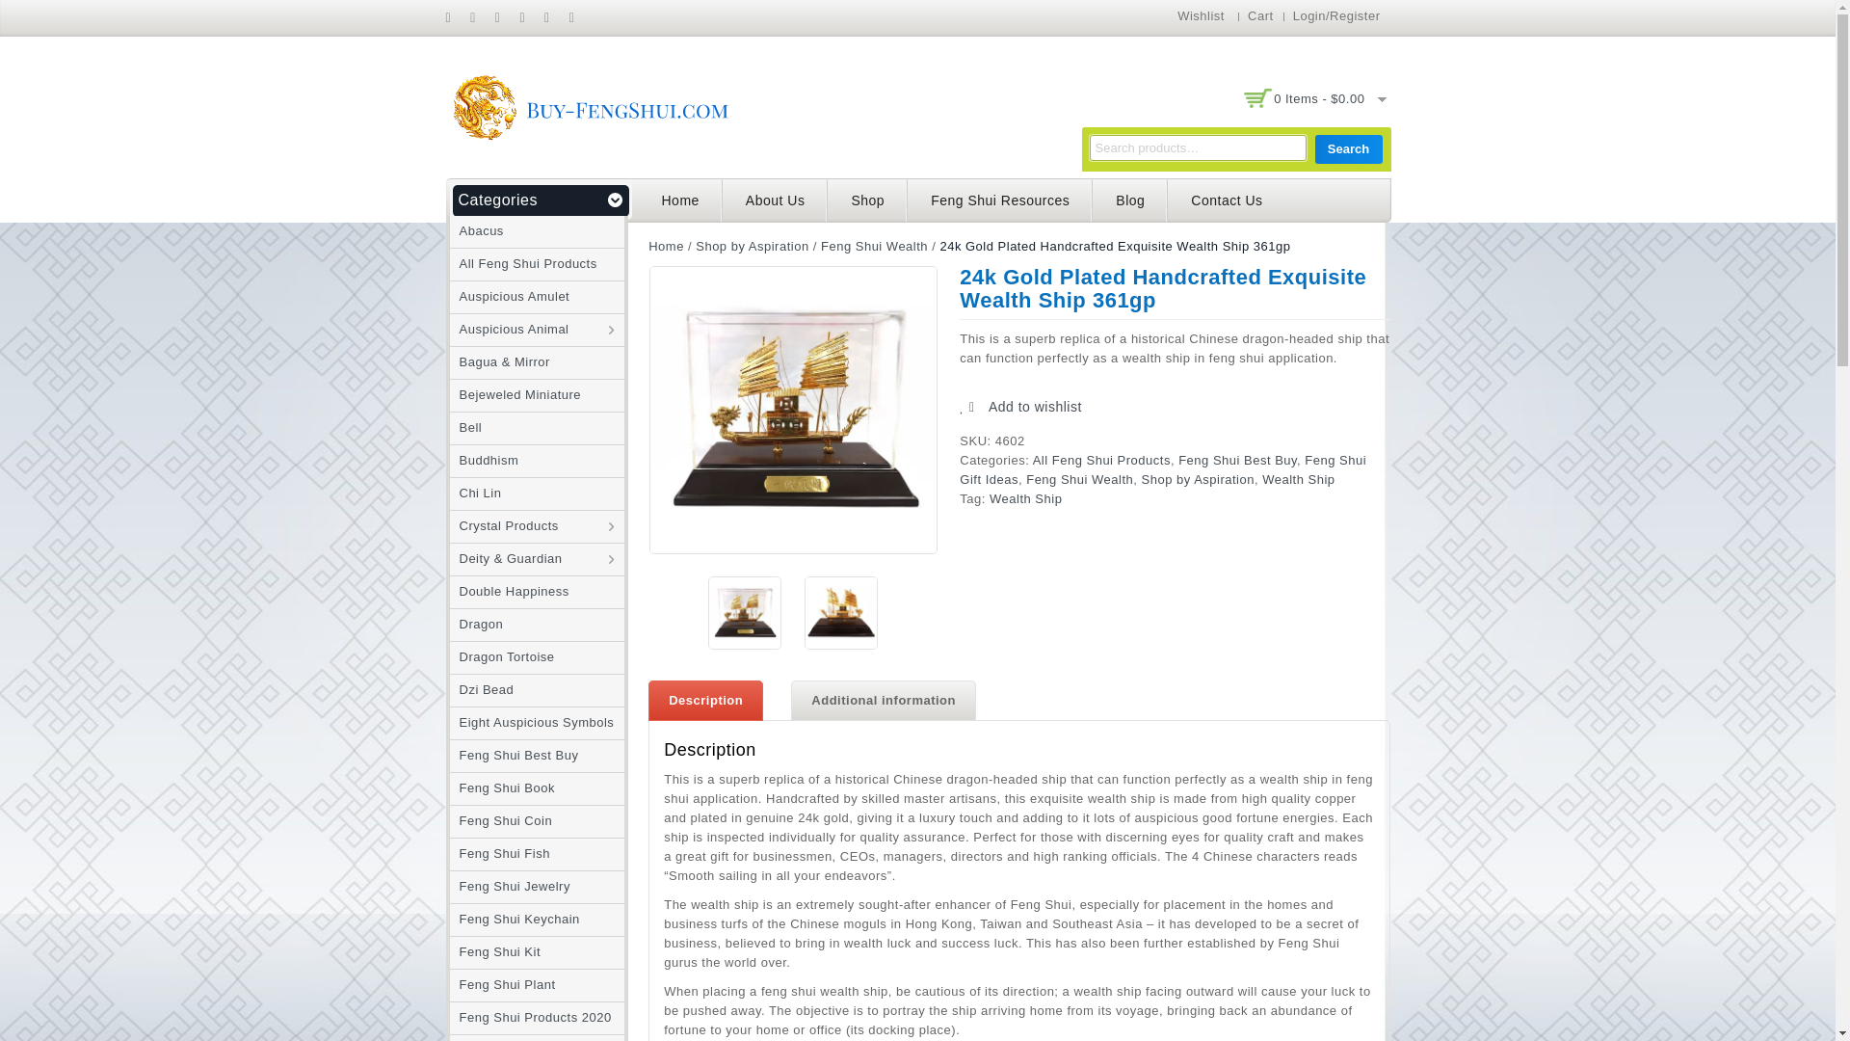 Image resolution: width=1850 pixels, height=1041 pixels. I want to click on Bejeweled Miniature, so click(515, 393).